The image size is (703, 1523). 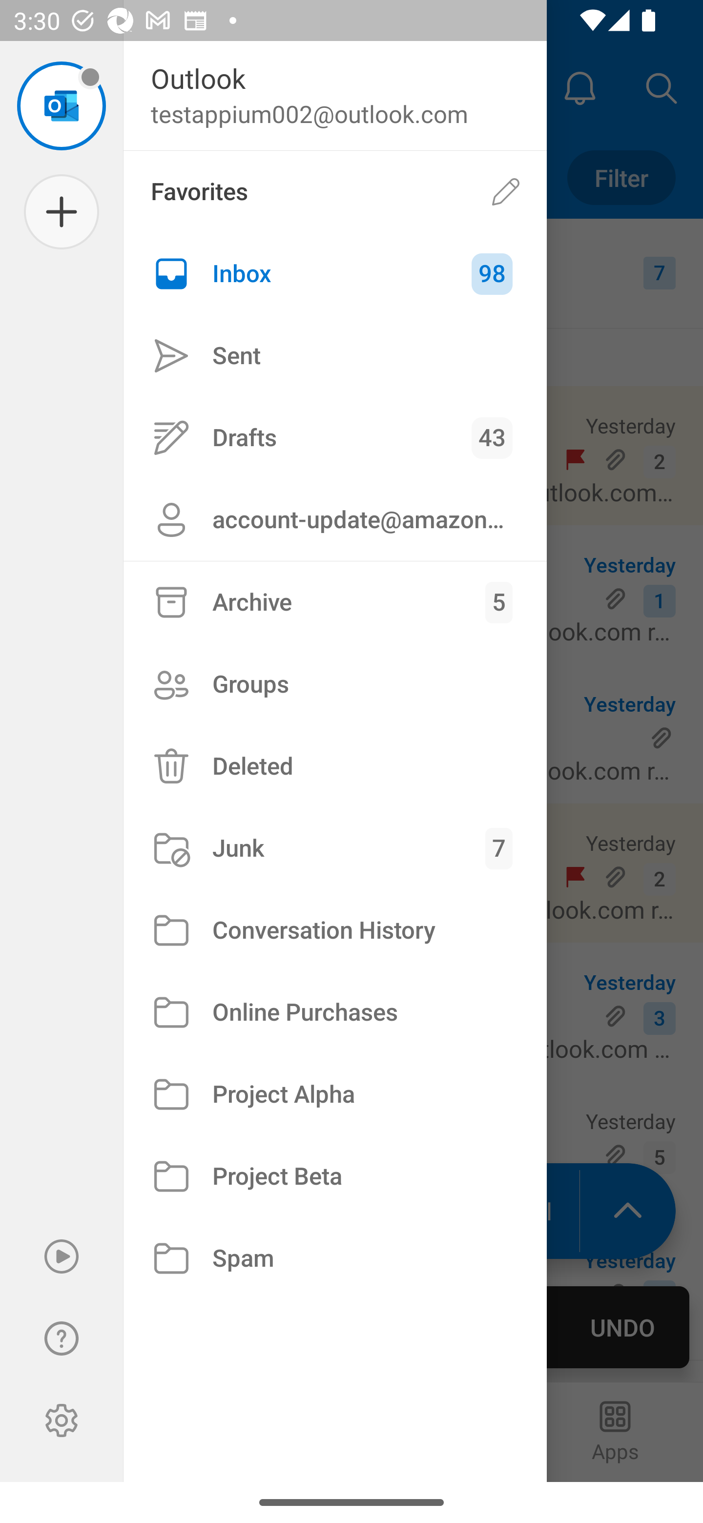 What do you see at coordinates (335, 356) in the screenshot?
I see `Sent` at bounding box center [335, 356].